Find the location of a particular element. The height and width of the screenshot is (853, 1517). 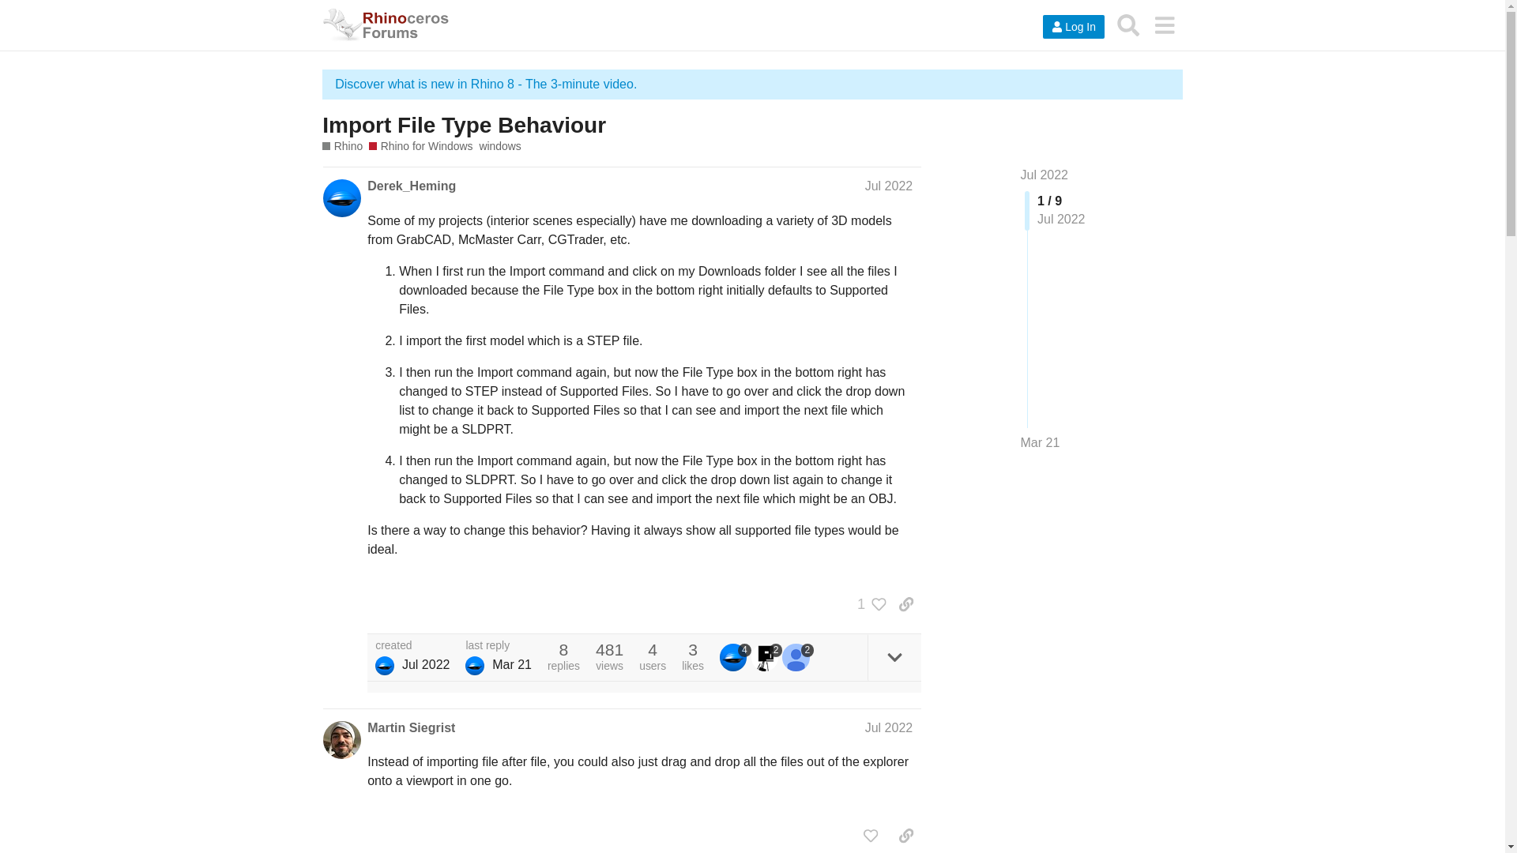

Discover what is new in Rhino 8 - The 3-minute video. is located at coordinates (486, 84).